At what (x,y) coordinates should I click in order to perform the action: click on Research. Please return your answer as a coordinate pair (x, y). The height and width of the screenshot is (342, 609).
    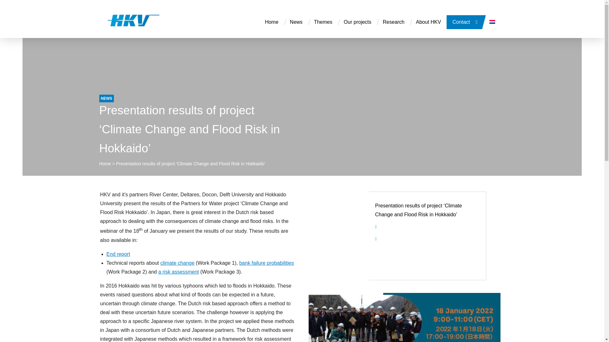
    Looking at the image, I should click on (393, 22).